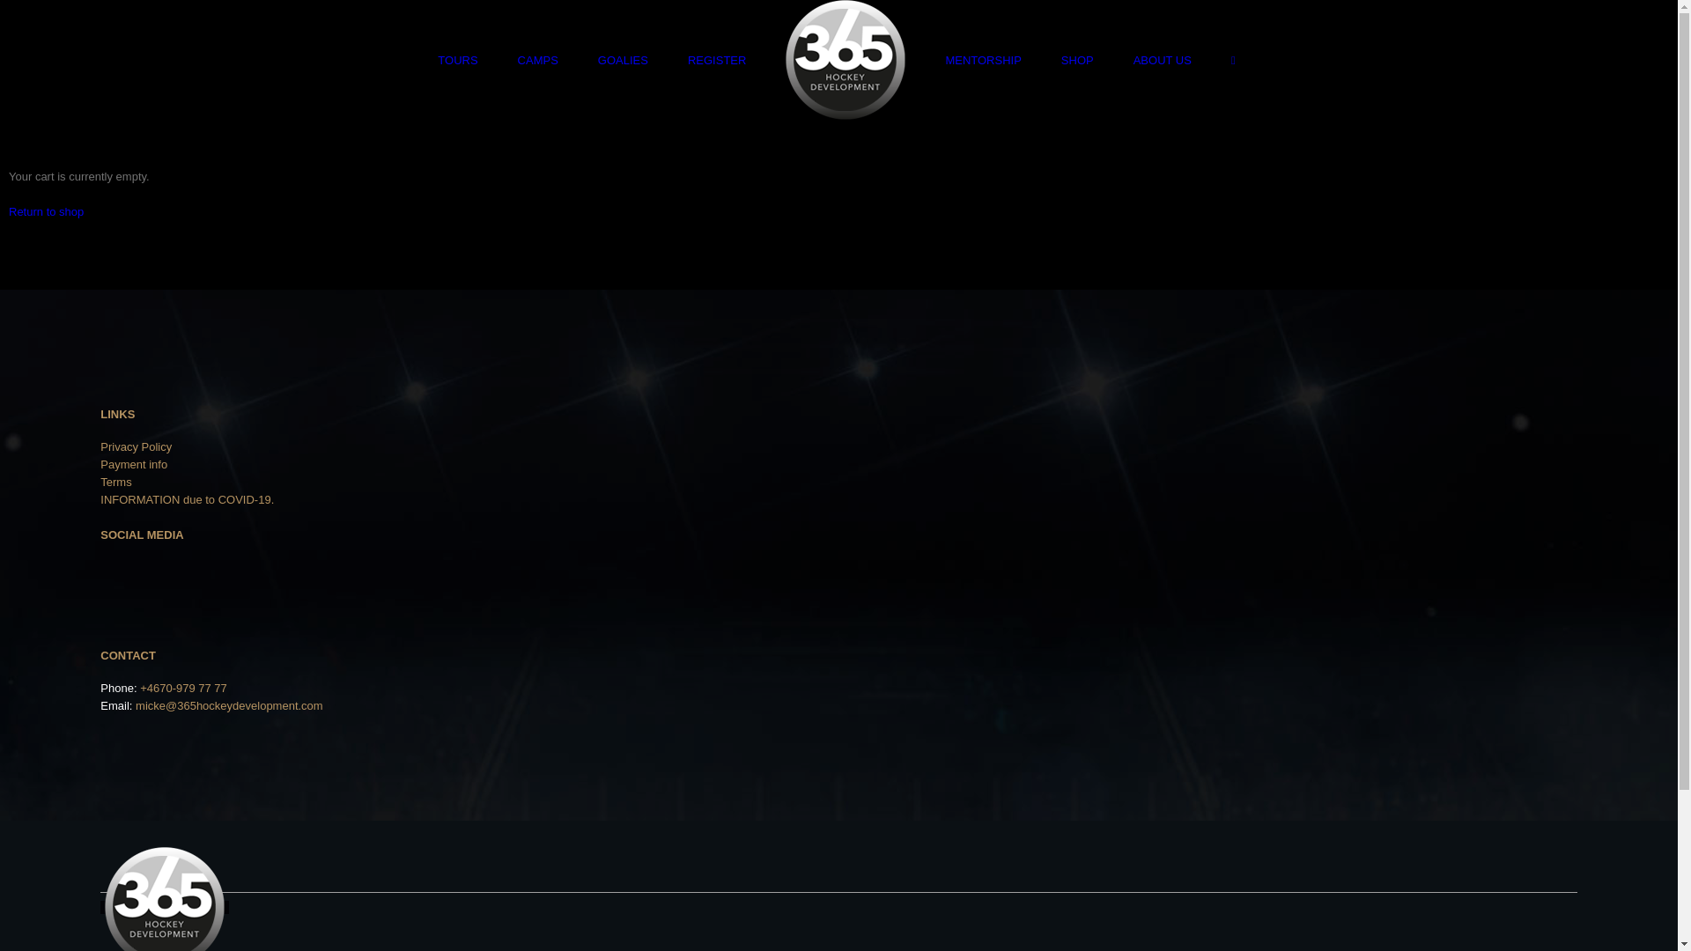 This screenshot has width=1691, height=951. What do you see at coordinates (458, 60) in the screenshot?
I see `TOURS` at bounding box center [458, 60].